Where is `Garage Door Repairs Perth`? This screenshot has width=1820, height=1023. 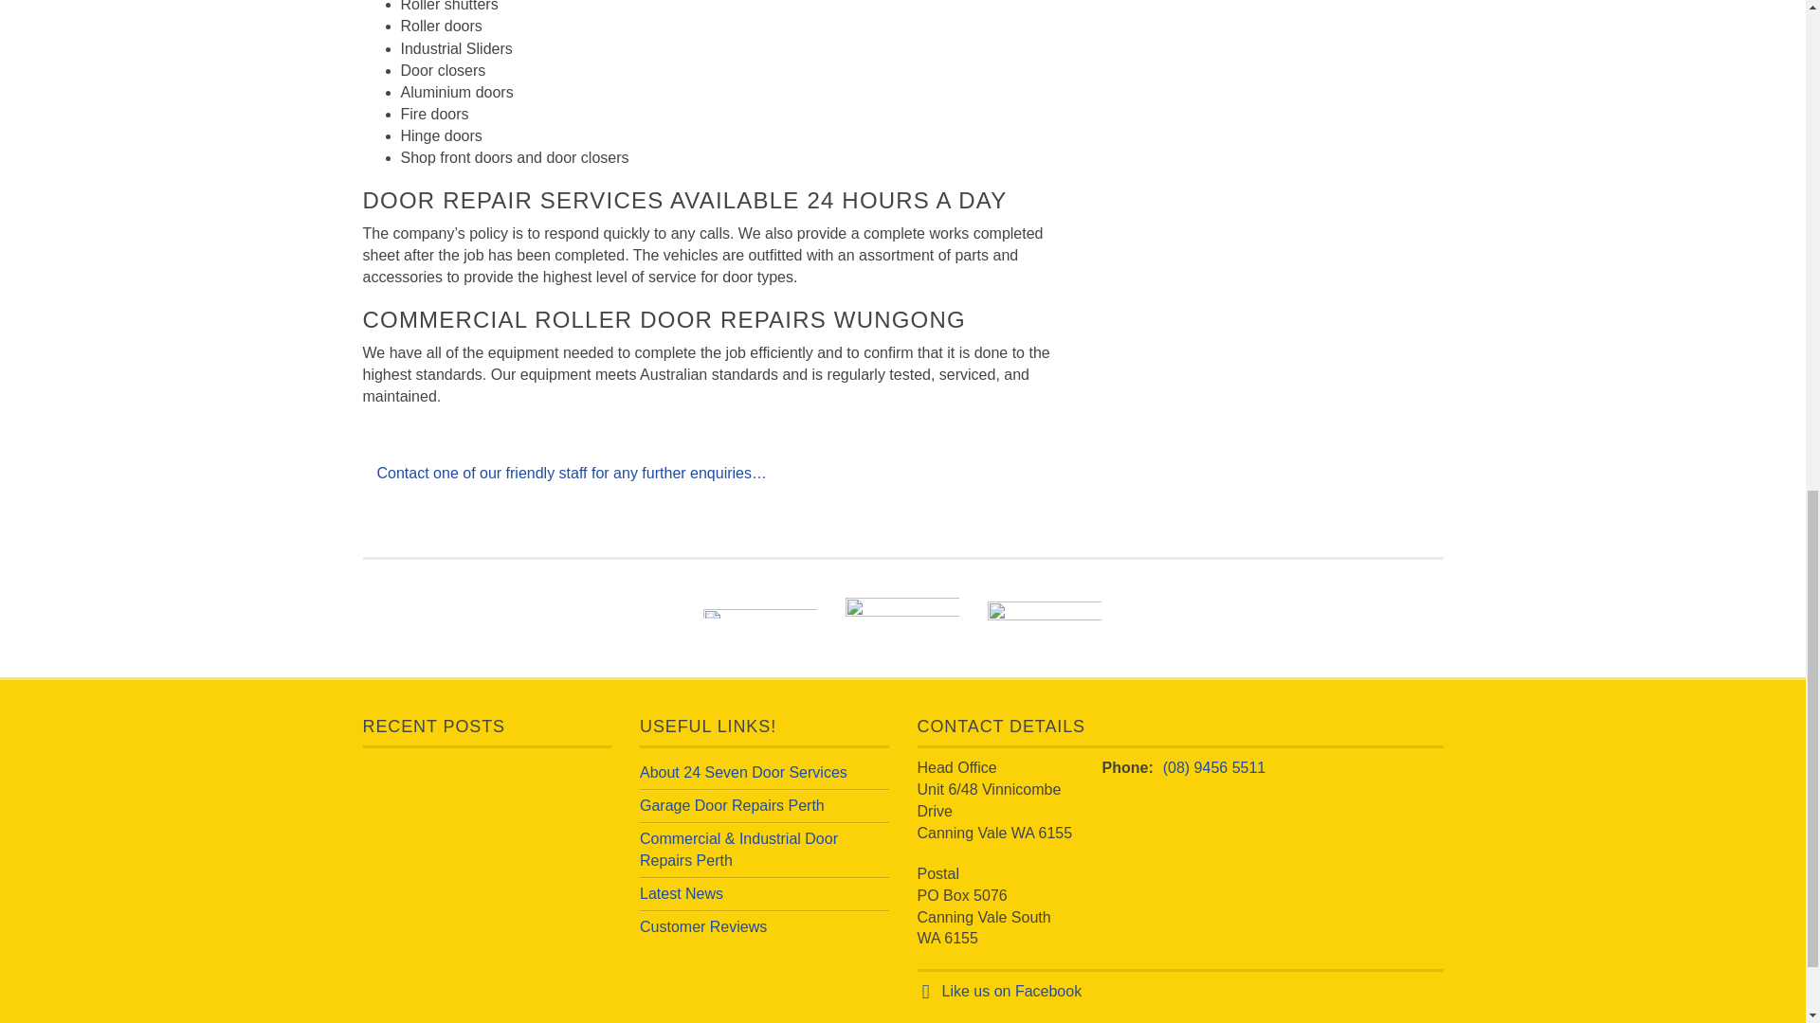 Garage Door Repairs Perth is located at coordinates (732, 805).